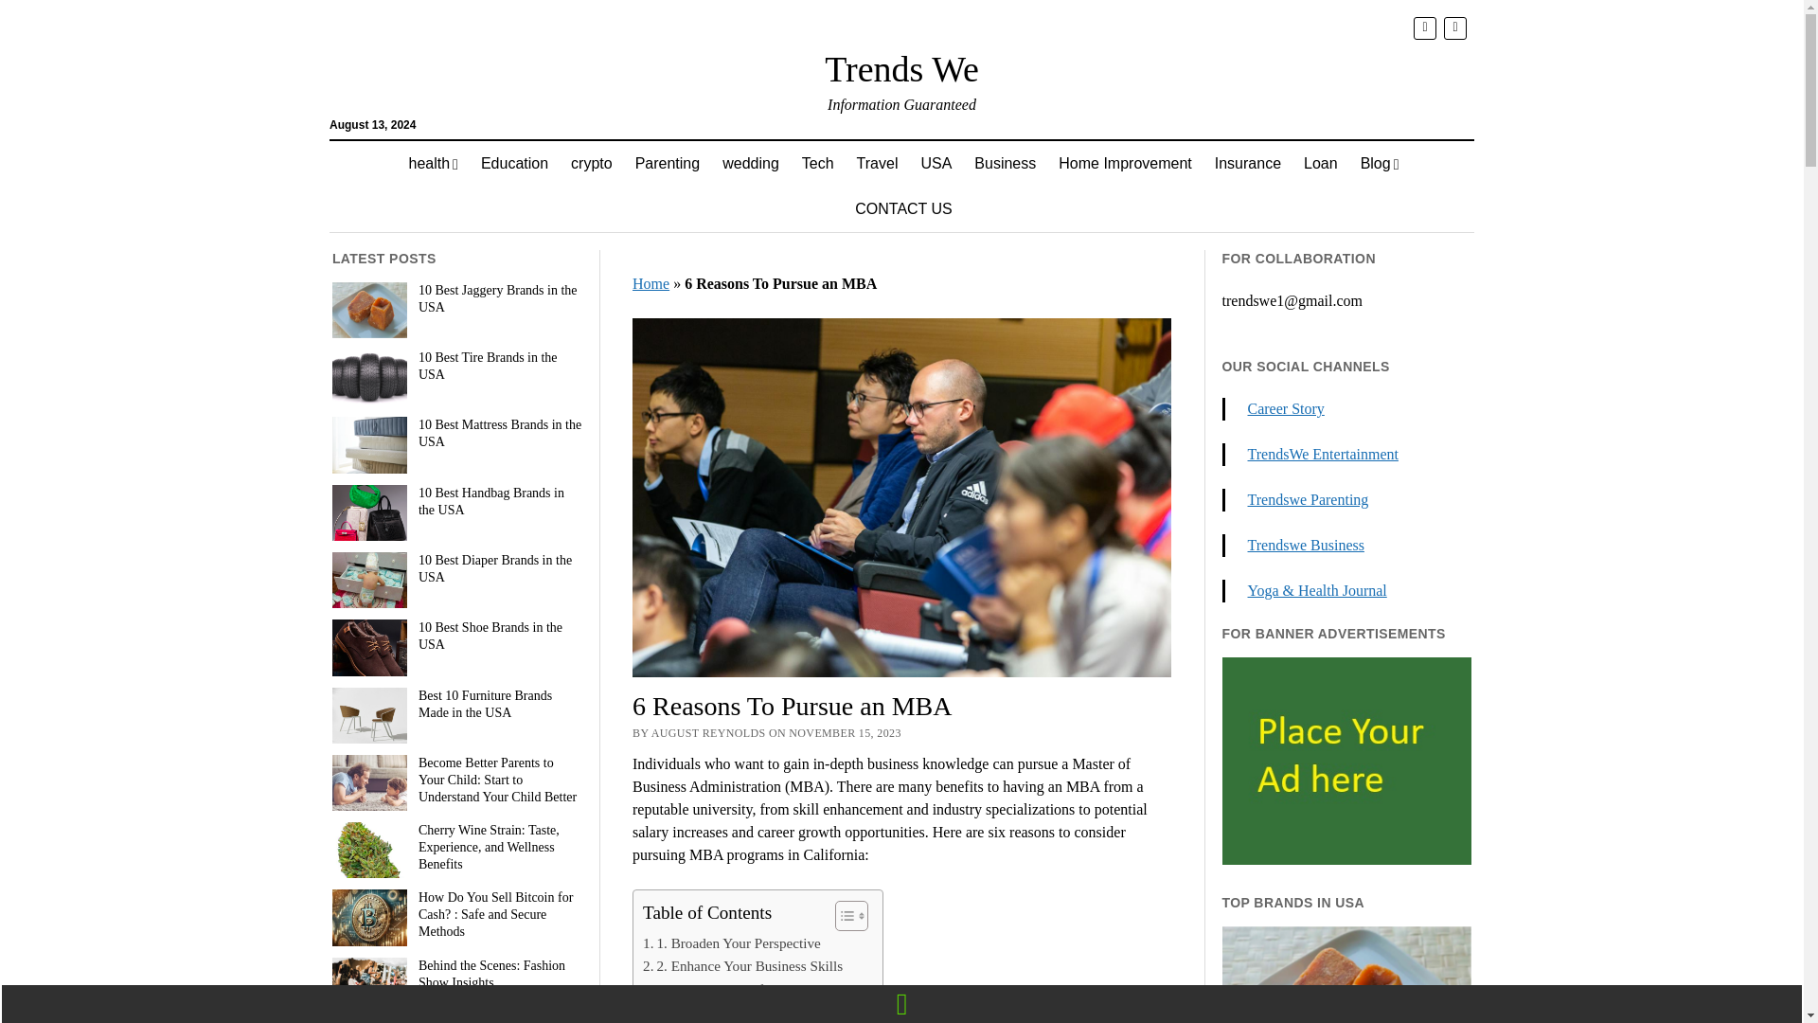 The image size is (1818, 1023). Describe the element at coordinates (742, 966) in the screenshot. I see `2. Enhance Your Business Skills` at that location.